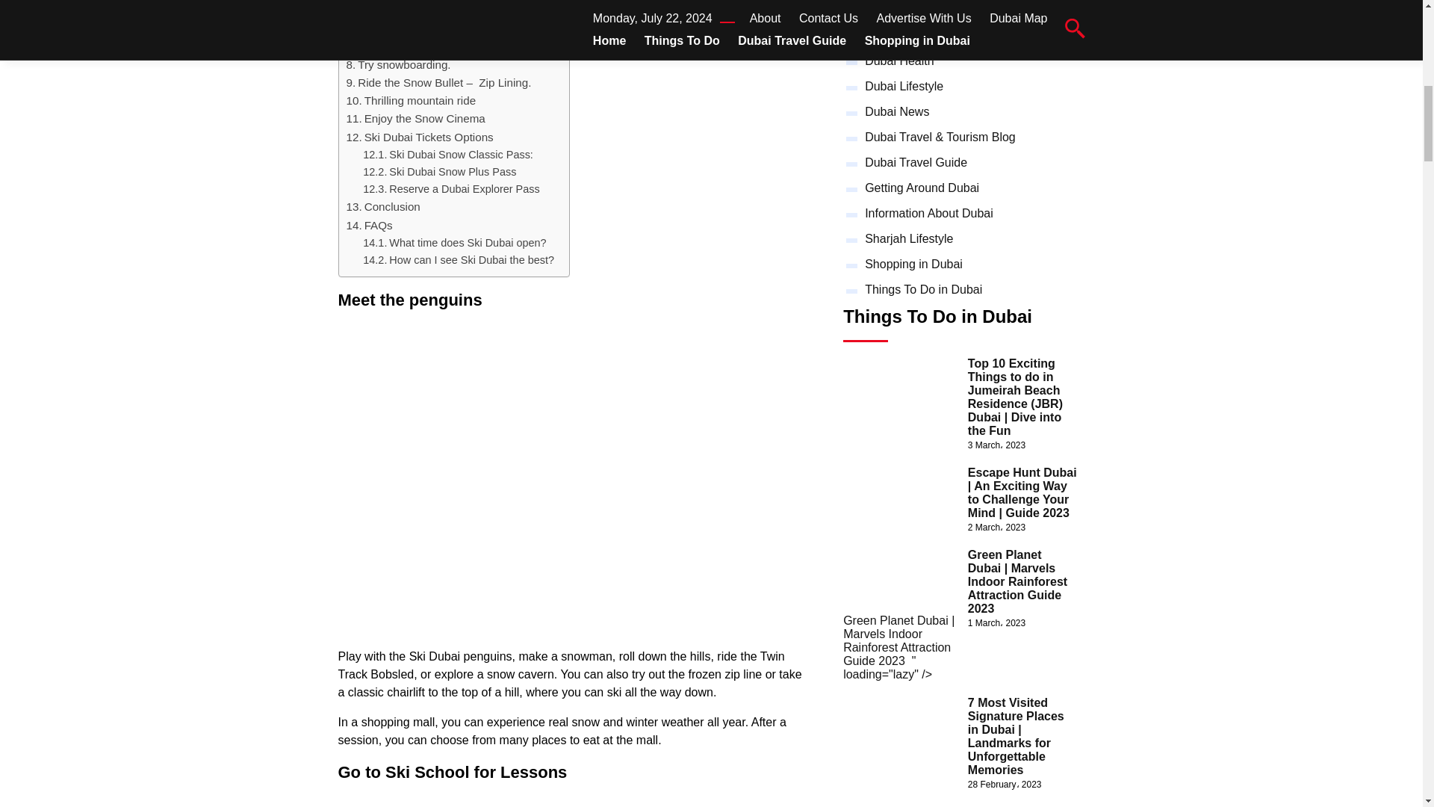 The image size is (1434, 807). What do you see at coordinates (411, 100) in the screenshot?
I see `Thrilling mountain ride` at bounding box center [411, 100].